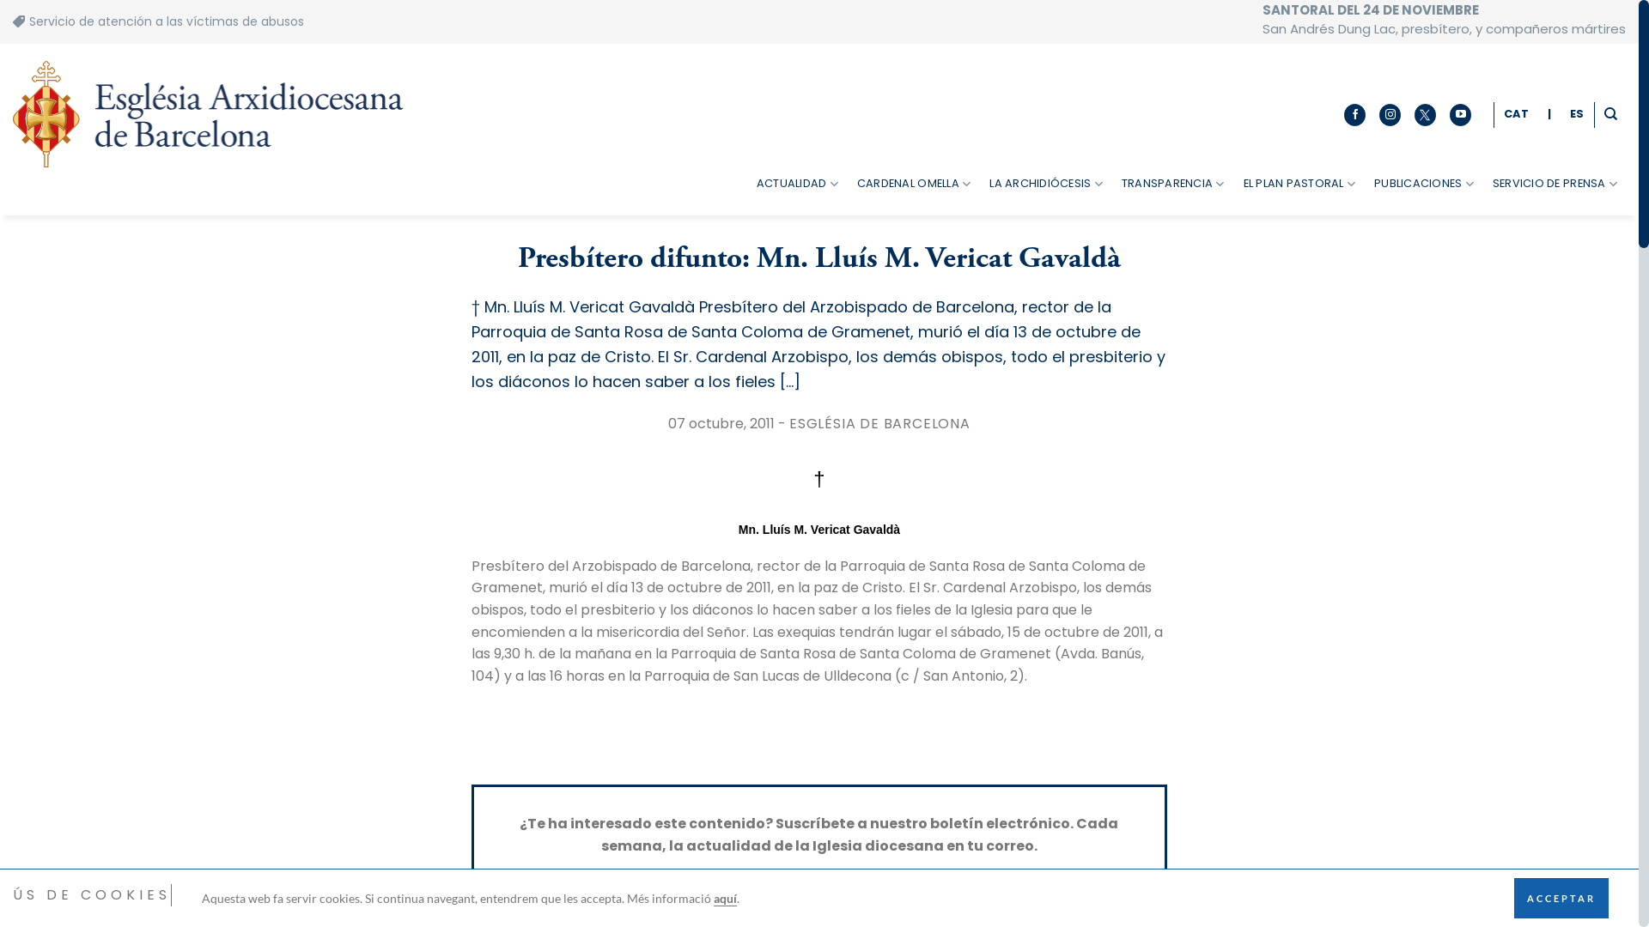 This screenshot has width=1649, height=927. What do you see at coordinates (1300, 184) in the screenshot?
I see `EL PLAN PASTORAL` at bounding box center [1300, 184].